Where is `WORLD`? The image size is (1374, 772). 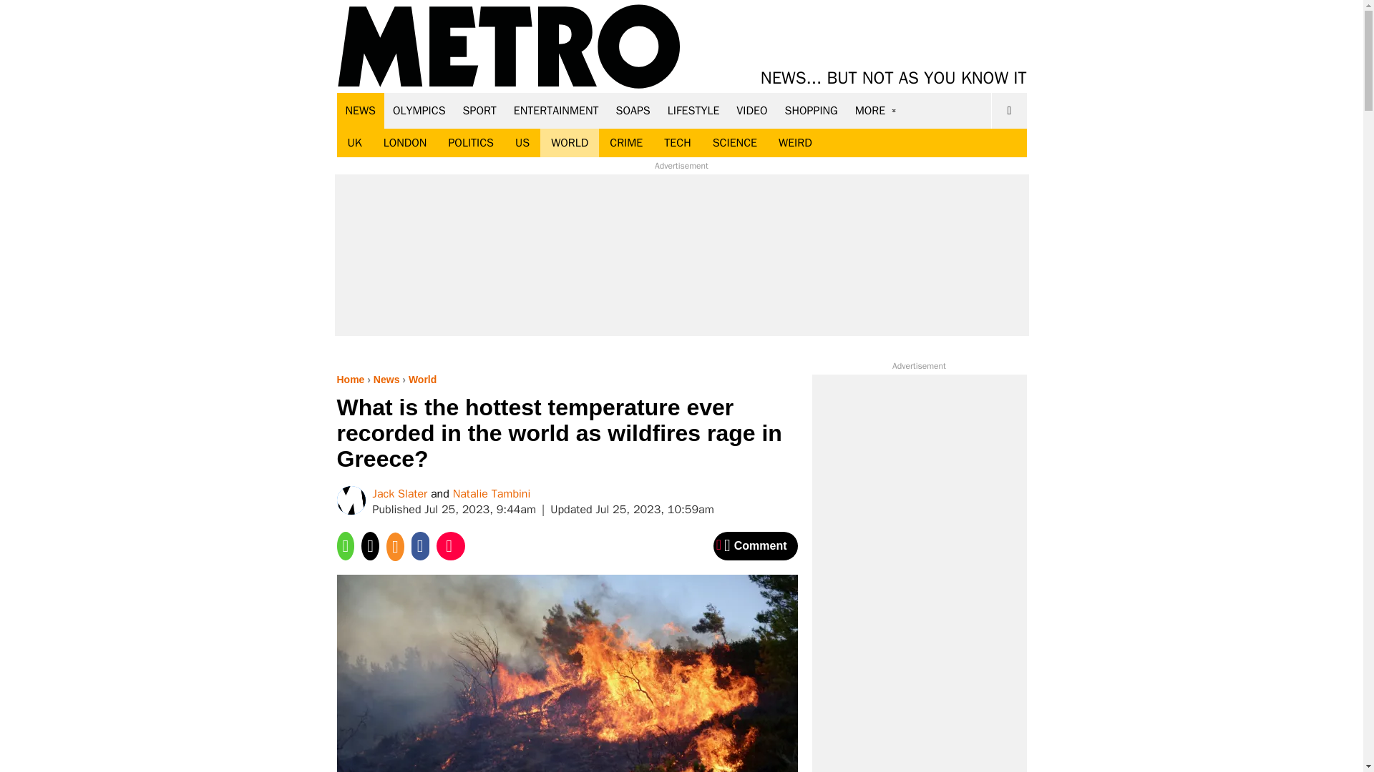
WORLD is located at coordinates (570, 143).